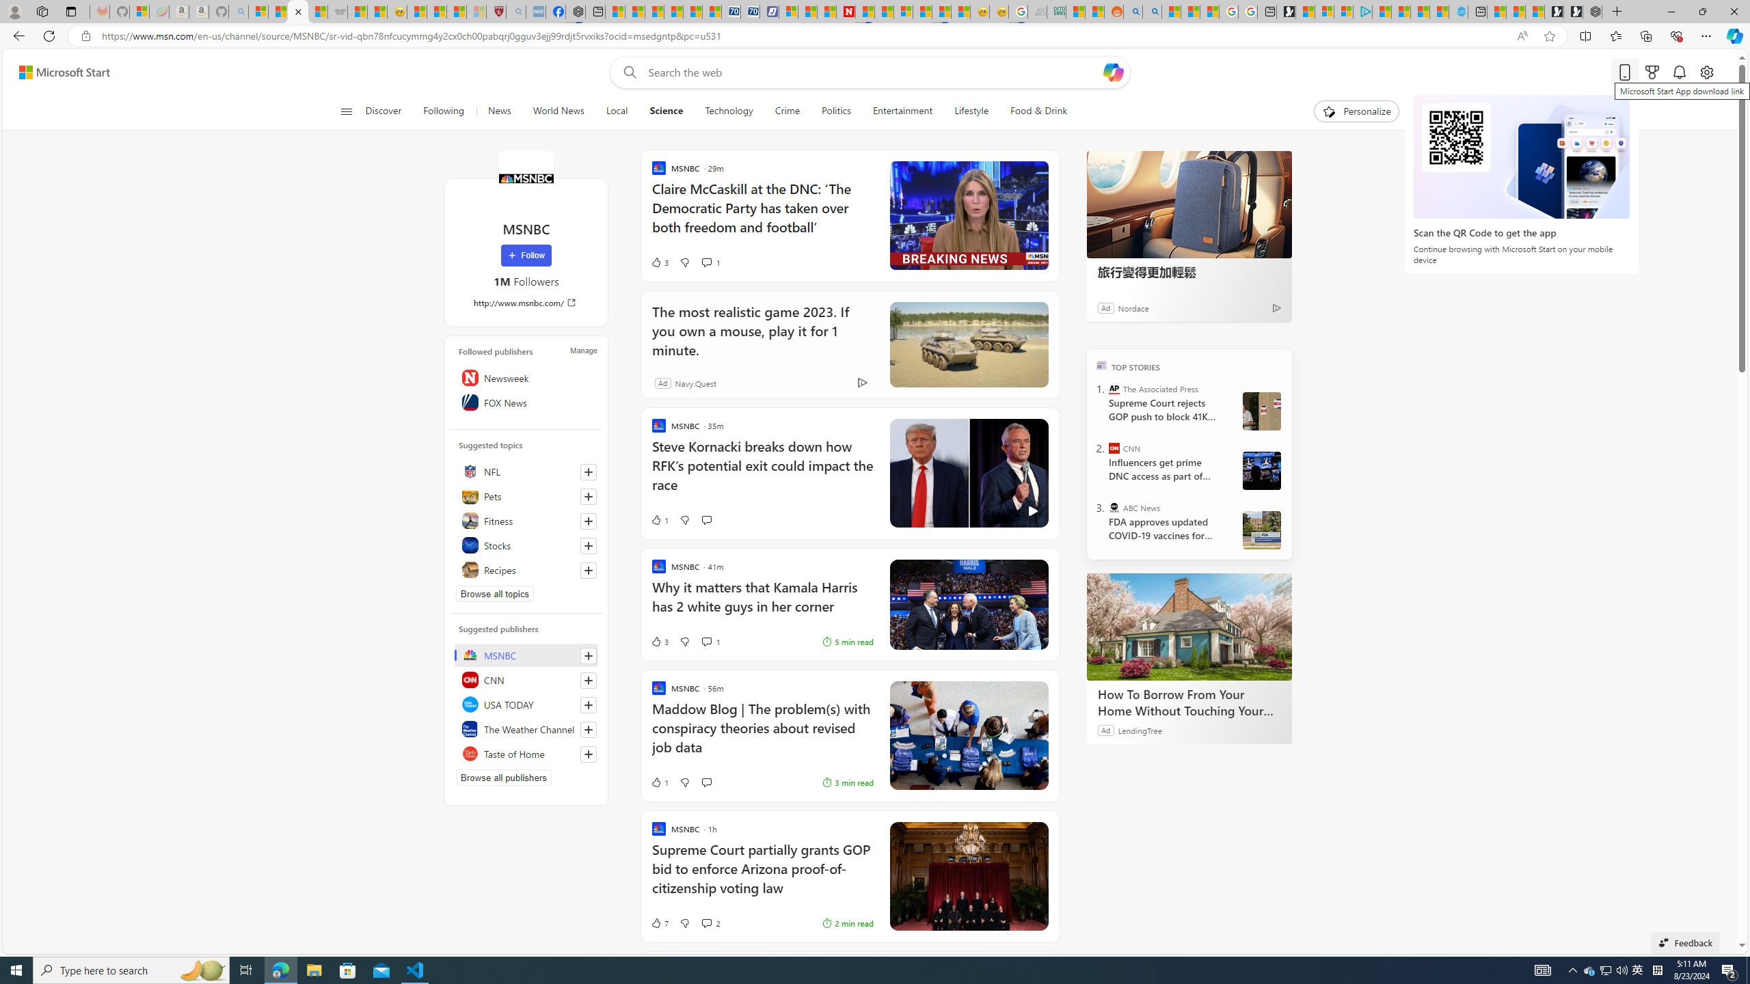 Image resolution: width=1750 pixels, height=984 pixels. What do you see at coordinates (526, 471) in the screenshot?
I see `NFL` at bounding box center [526, 471].